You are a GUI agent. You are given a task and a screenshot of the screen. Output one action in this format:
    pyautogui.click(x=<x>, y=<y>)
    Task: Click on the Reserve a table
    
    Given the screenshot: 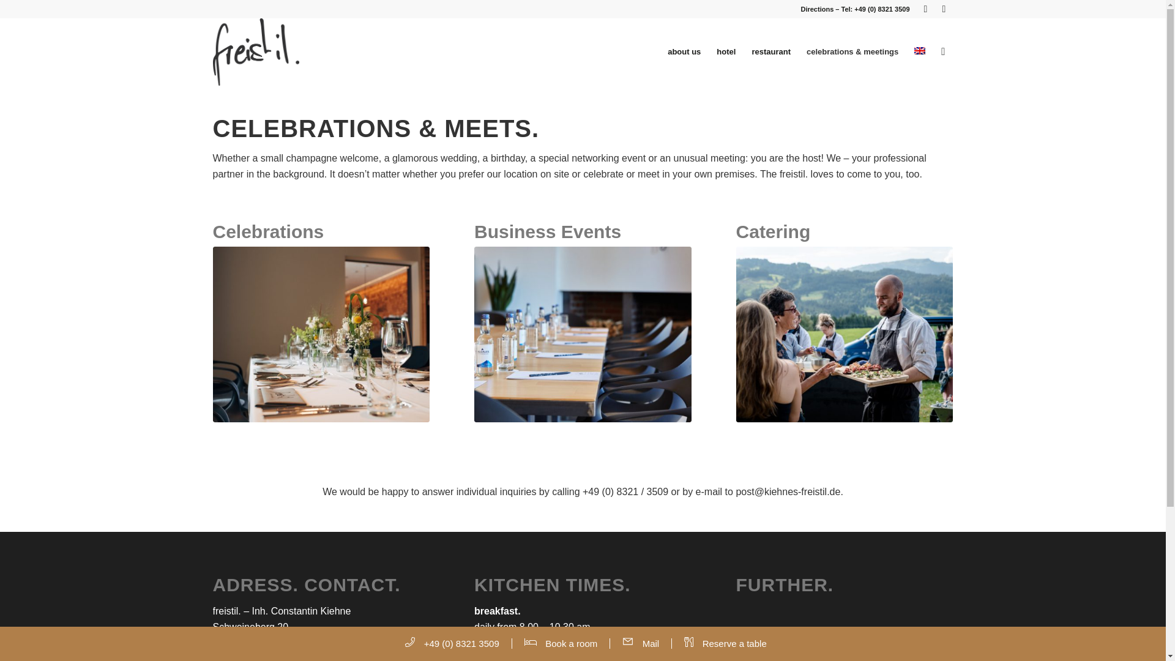 What is the action you would take?
    pyautogui.click(x=732, y=643)
    